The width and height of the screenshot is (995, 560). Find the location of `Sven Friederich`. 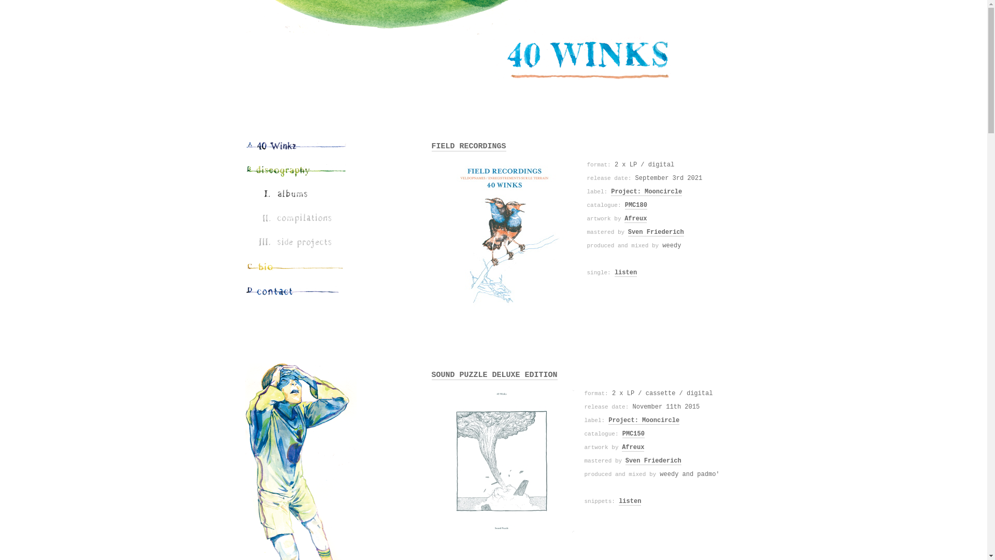

Sven Friederich is located at coordinates (656, 232).